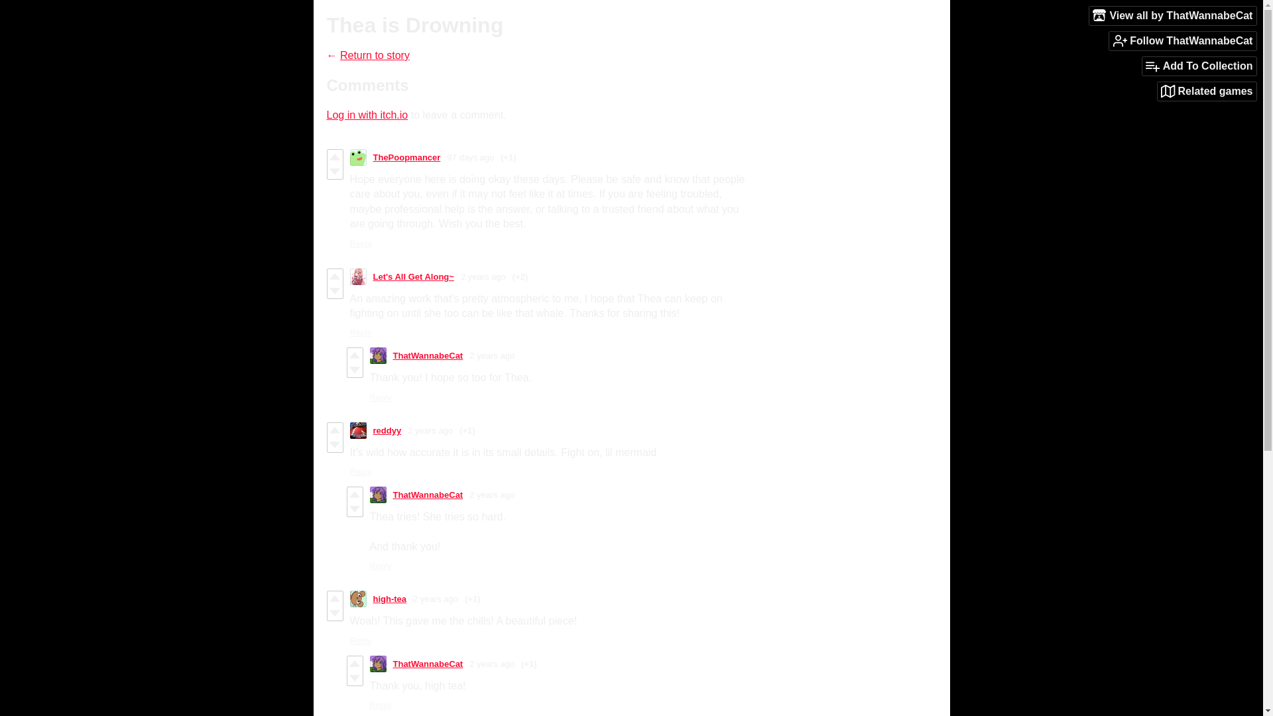 This screenshot has width=1273, height=716. Describe the element at coordinates (355, 355) in the screenshot. I see `Vote up` at that location.